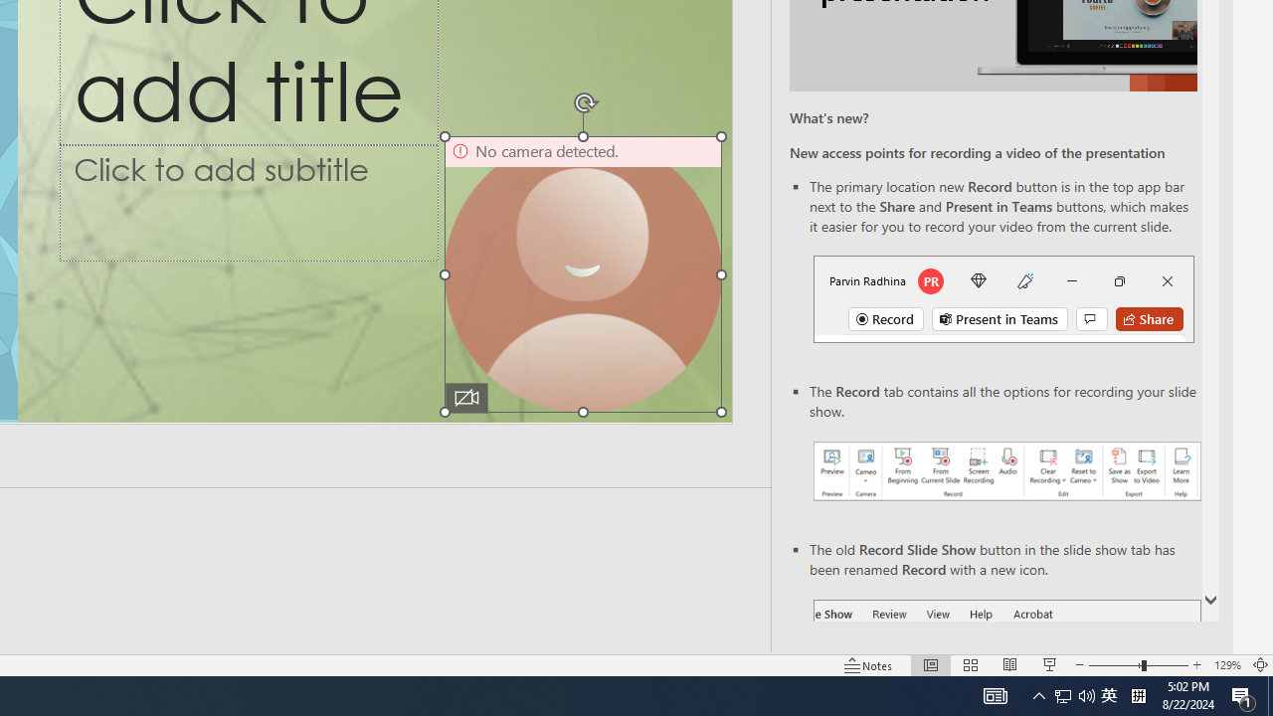 The height and width of the screenshot is (716, 1273). Describe the element at coordinates (1227, 664) in the screenshot. I see `Zoom 129%` at that location.